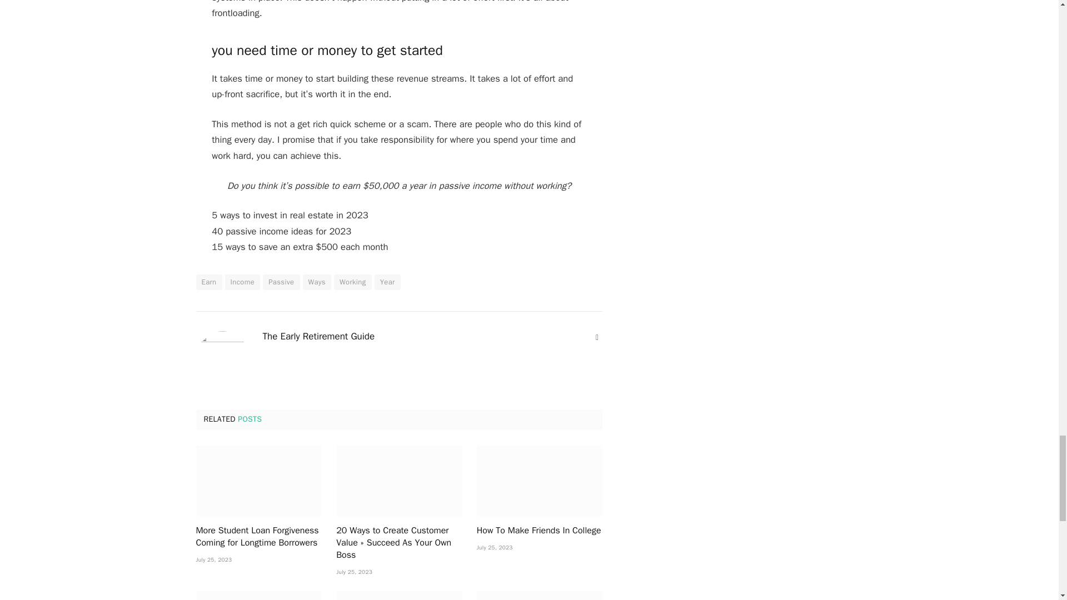 The image size is (1067, 600). I want to click on Ways, so click(317, 282).